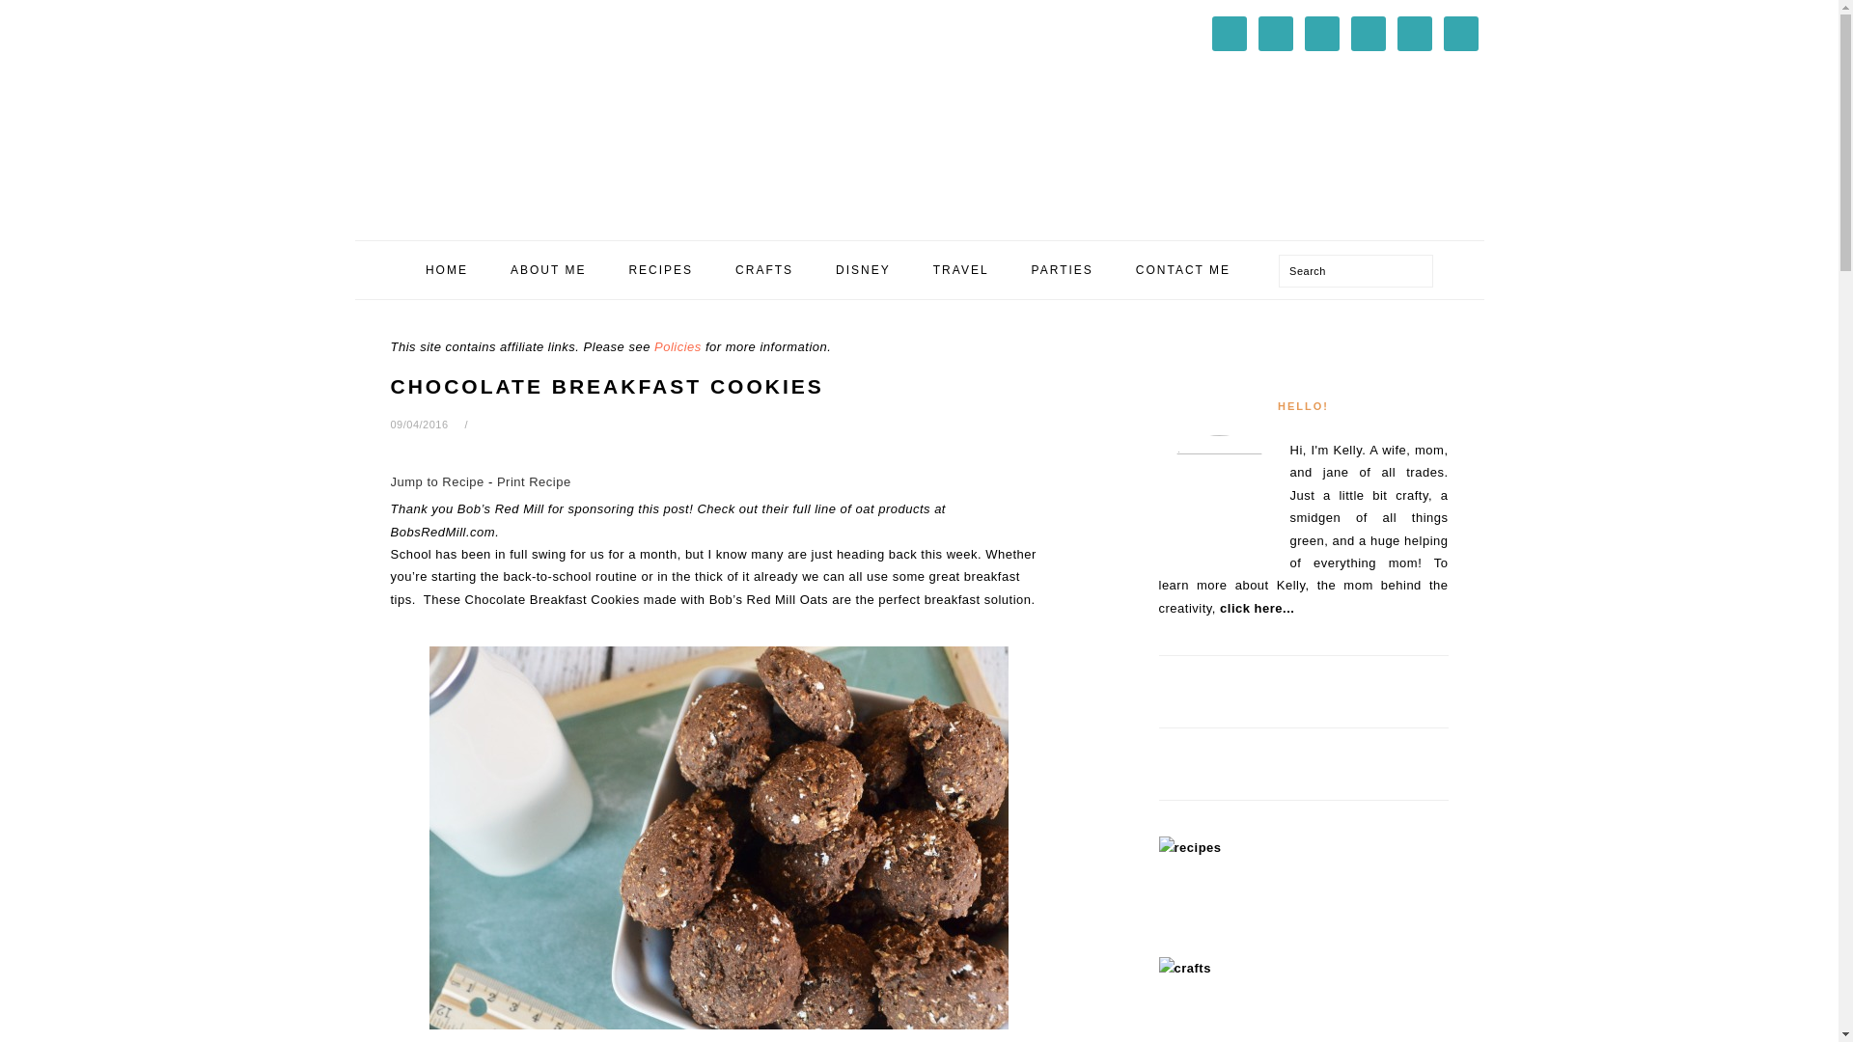 The height and width of the screenshot is (1042, 1853). Describe the element at coordinates (1062, 270) in the screenshot. I see `PARTIES` at that location.